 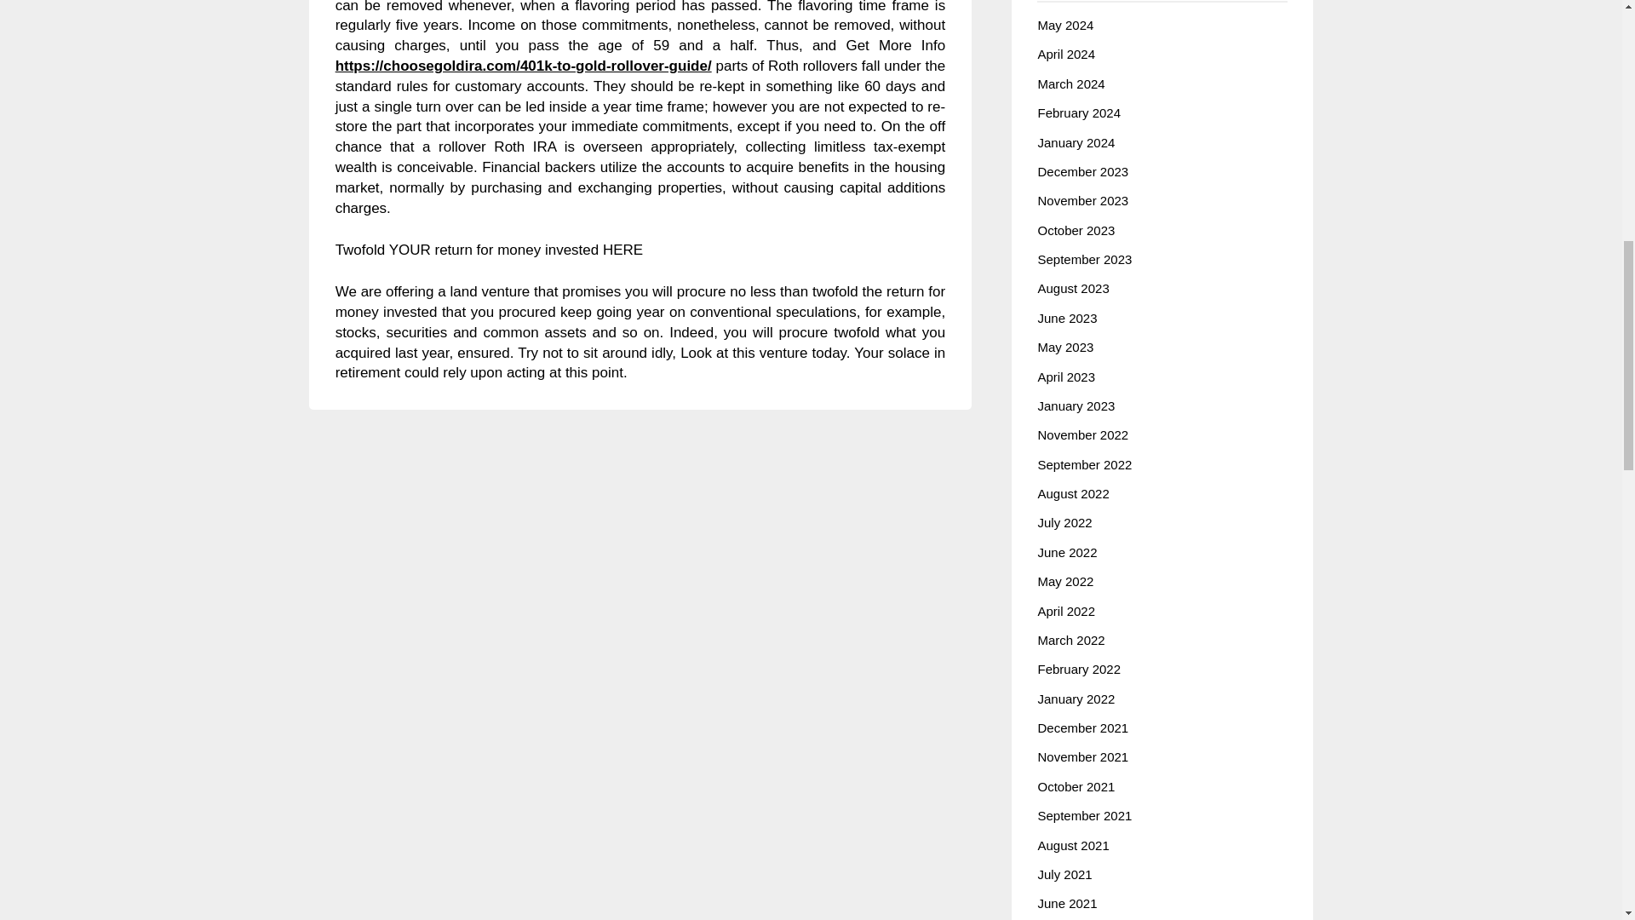 I want to click on June 2022, so click(x=1066, y=552).